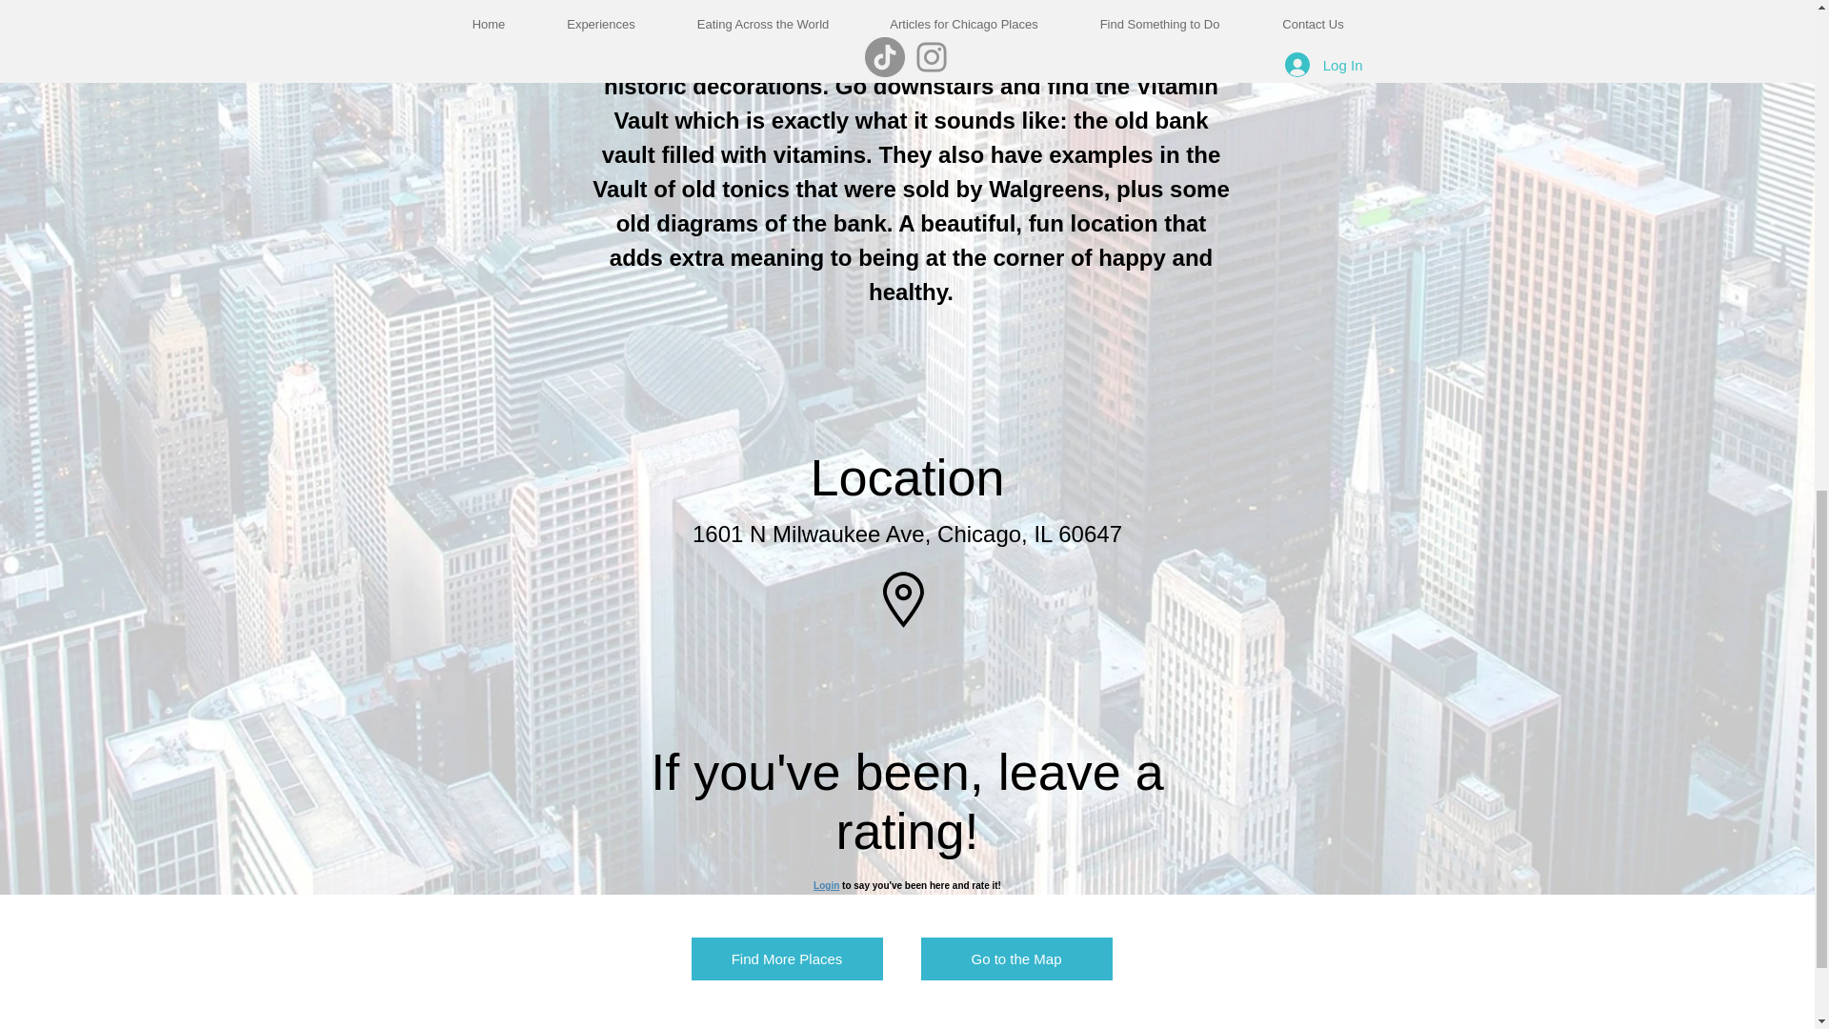  I want to click on Find More Places, so click(787, 958).